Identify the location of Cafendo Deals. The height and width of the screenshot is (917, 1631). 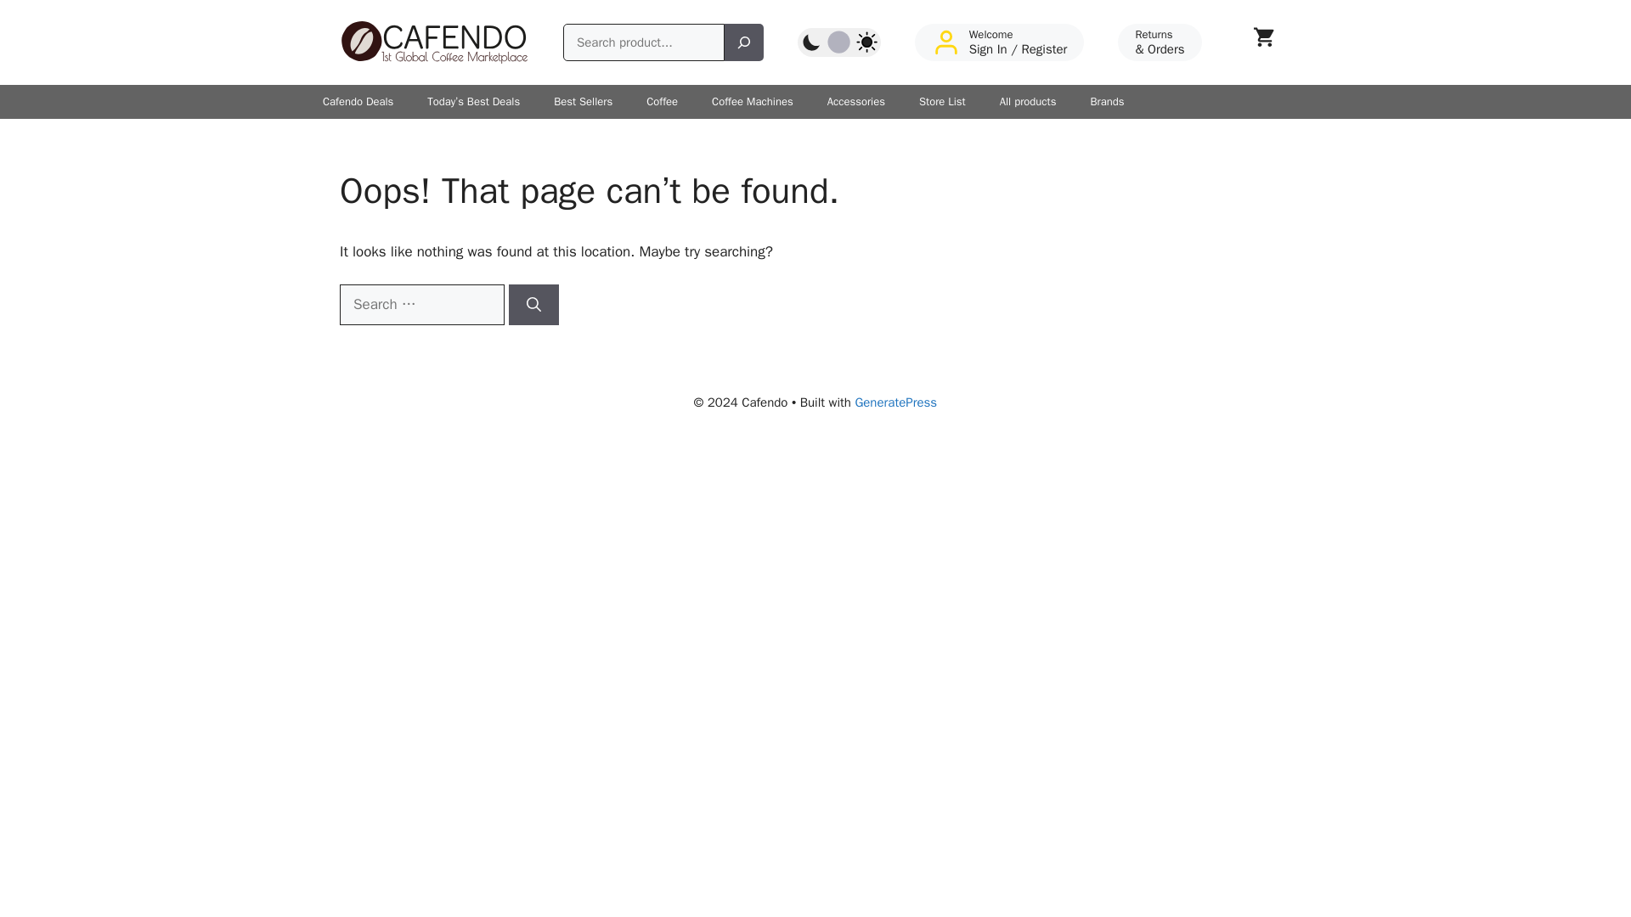
(358, 102).